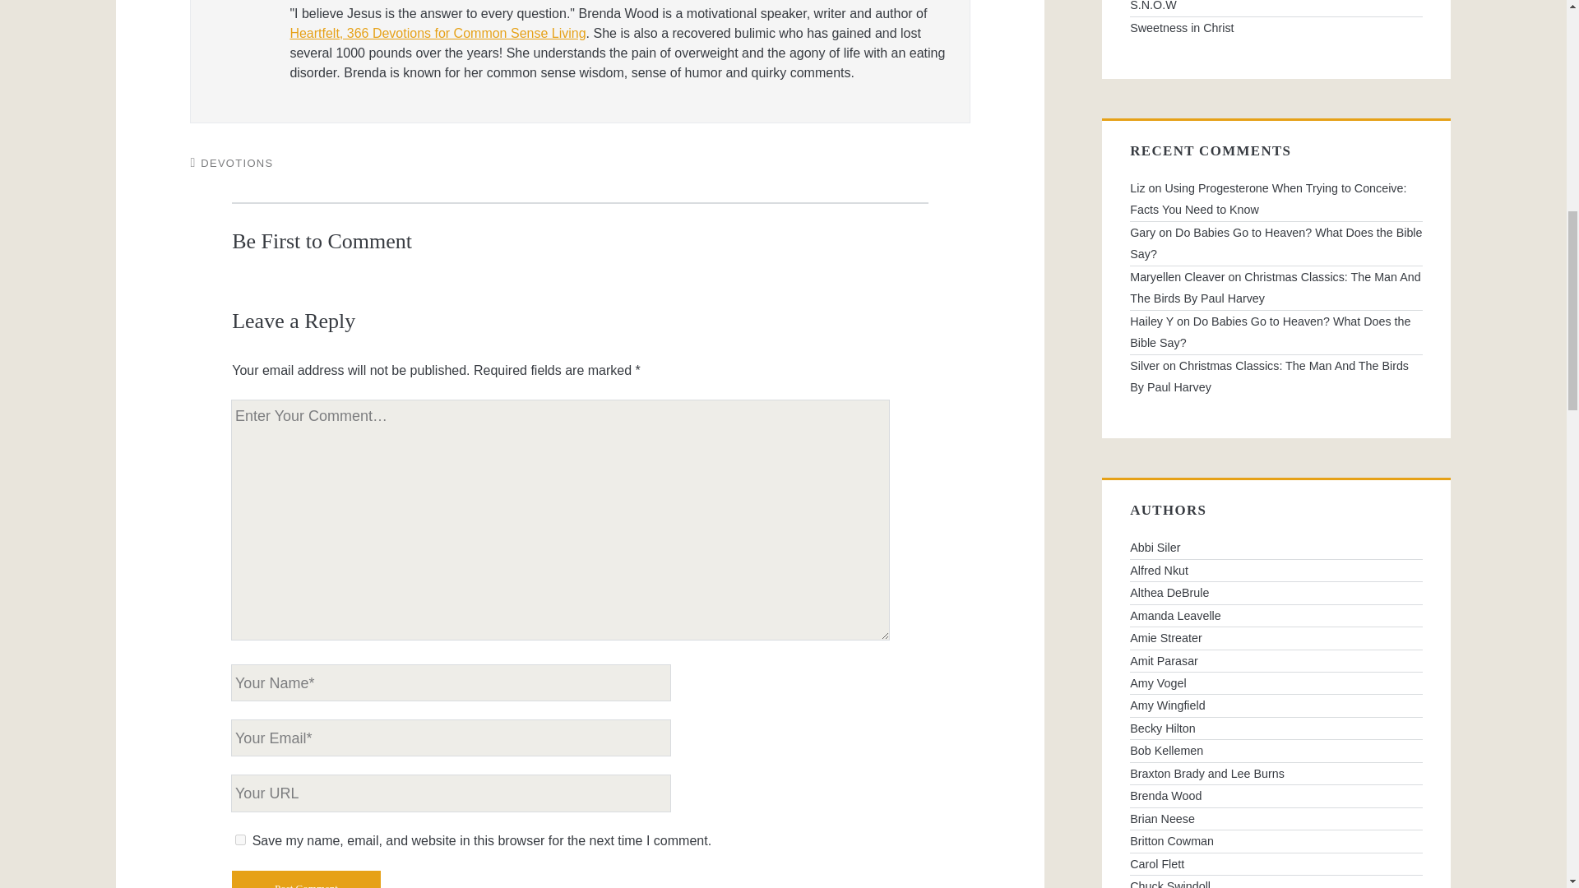 The image size is (1579, 888). Describe the element at coordinates (1276, 705) in the screenshot. I see `Amy Wingfield` at that location.